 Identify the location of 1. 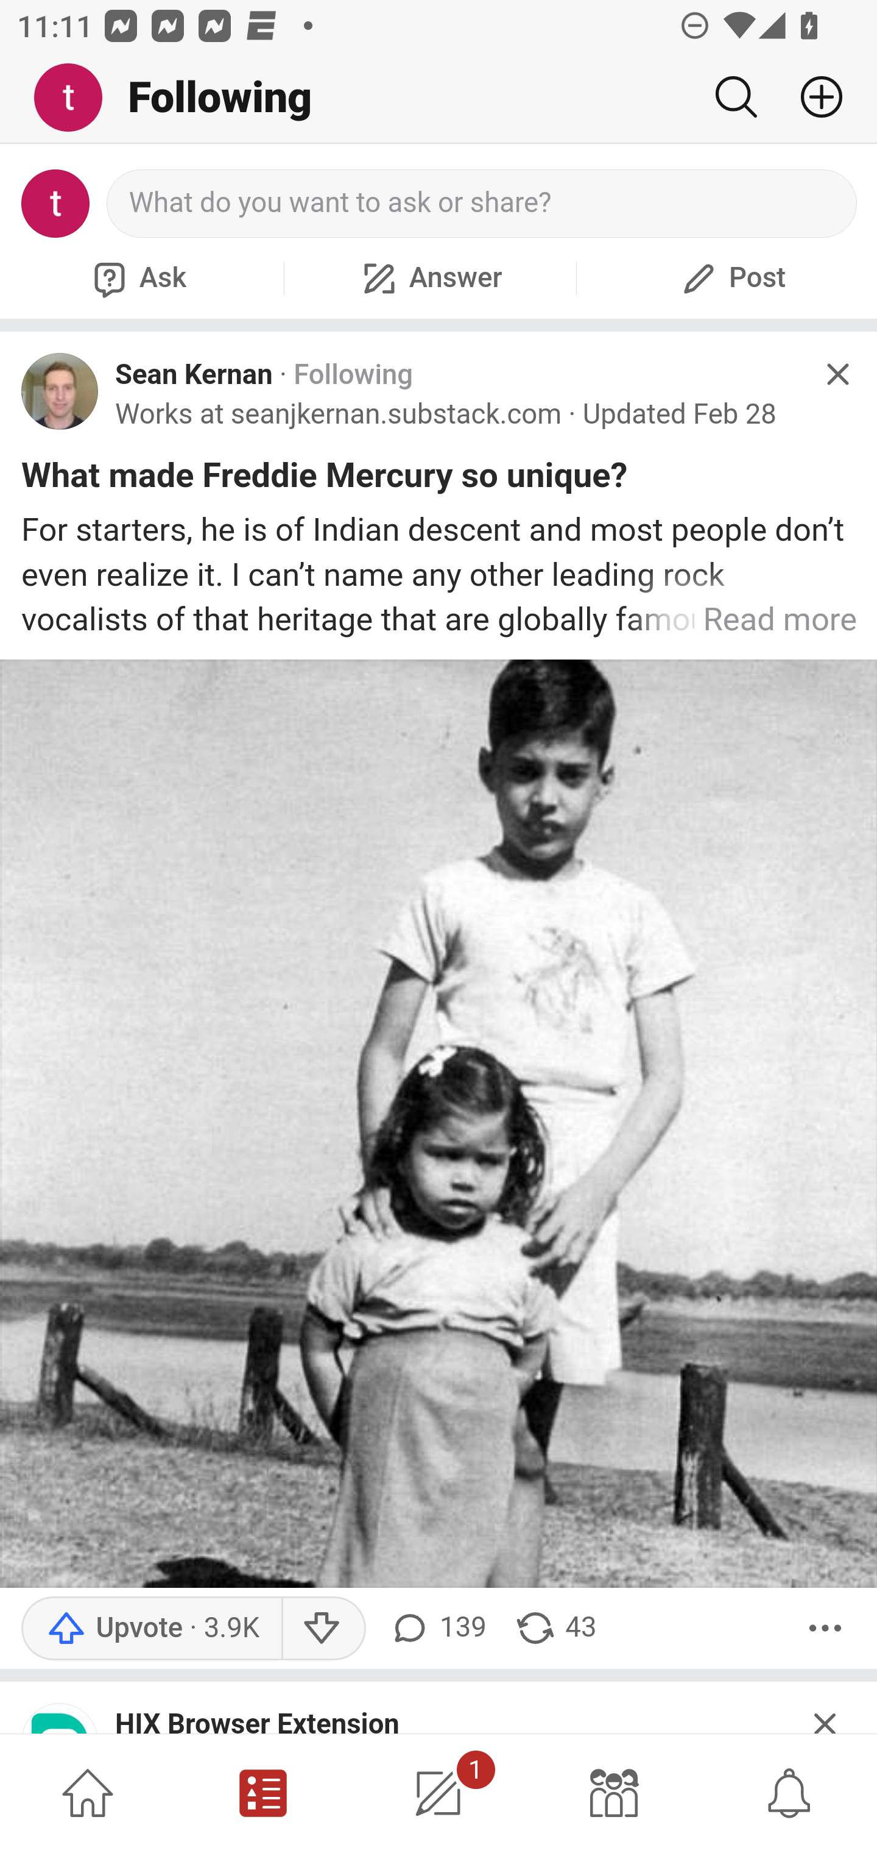
(438, 1793).